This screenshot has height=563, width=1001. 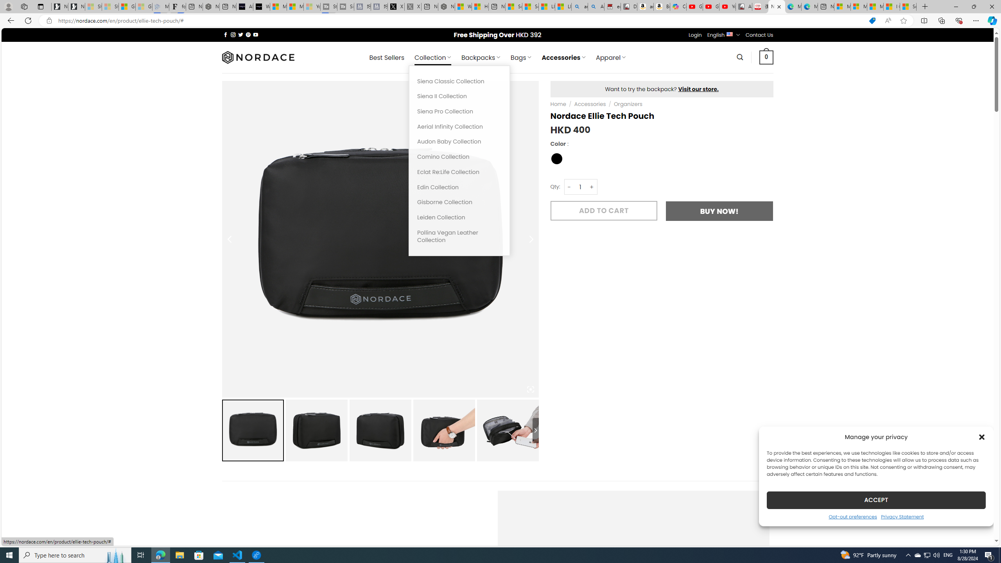 What do you see at coordinates (460, 21) in the screenshot?
I see `Address and search bar` at bounding box center [460, 21].